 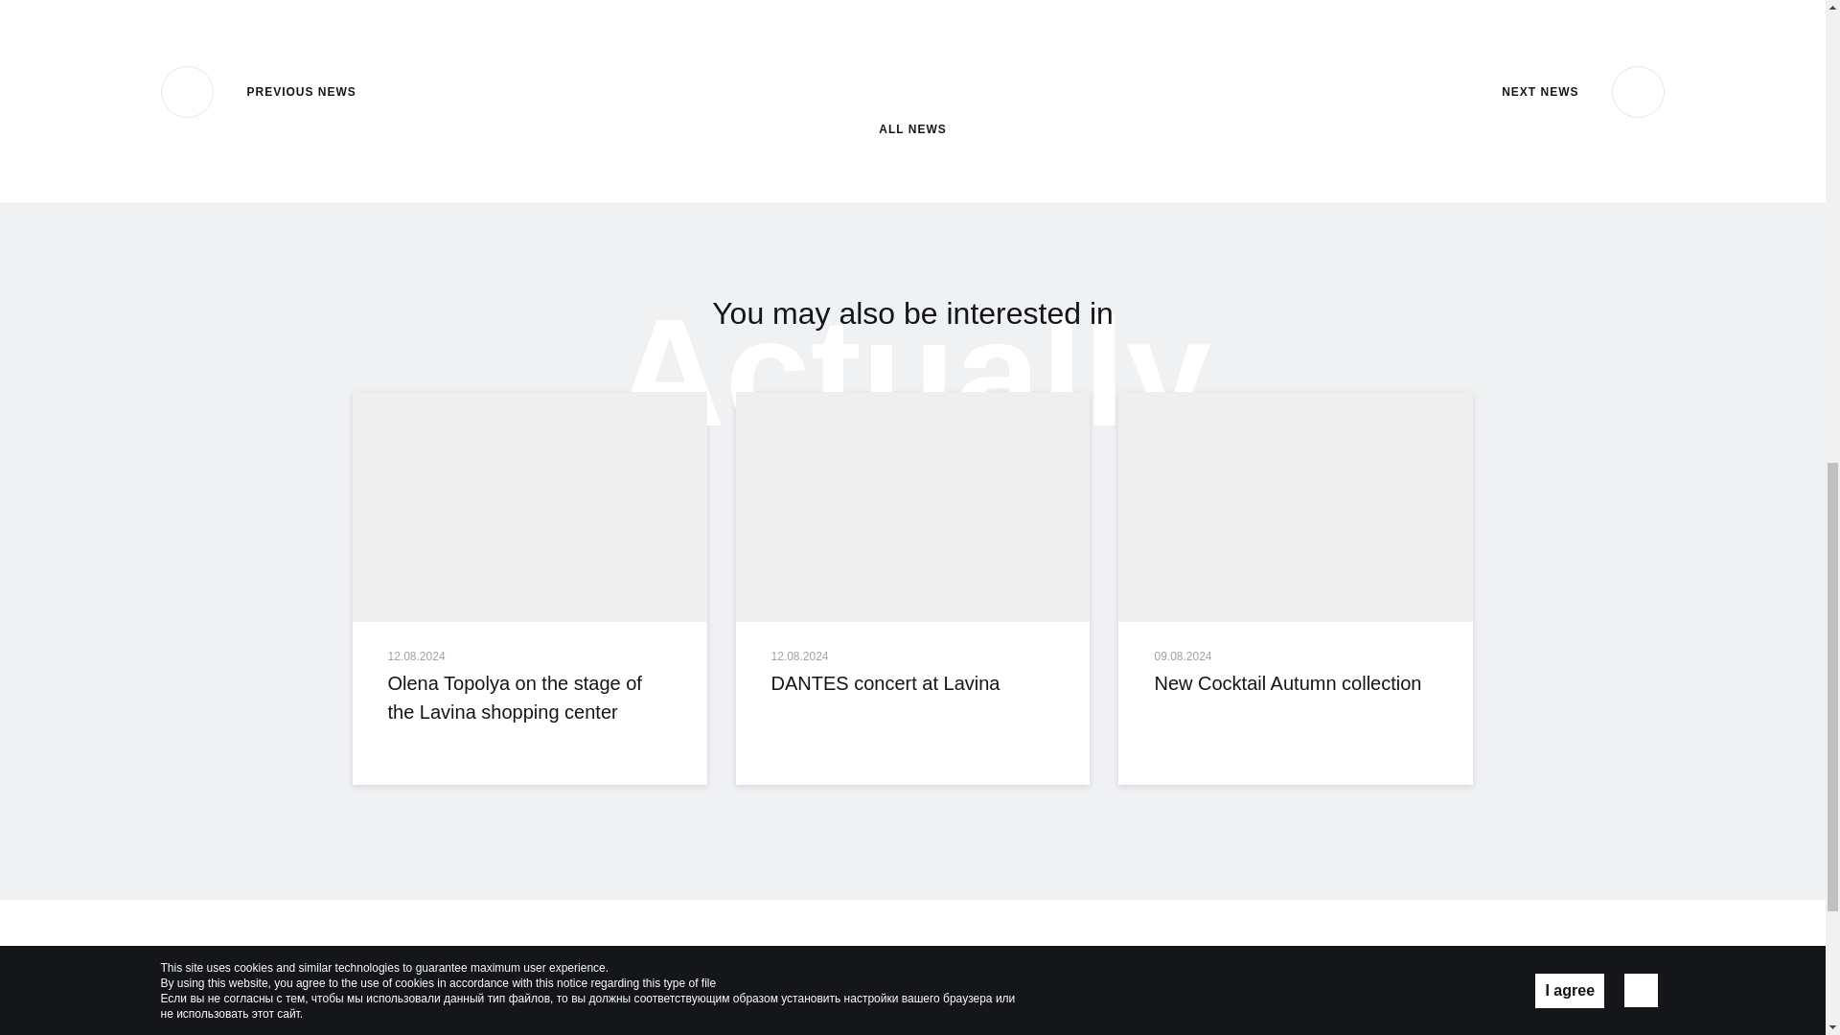 I want to click on PREVIOUS NEWS, so click(x=259, y=92).